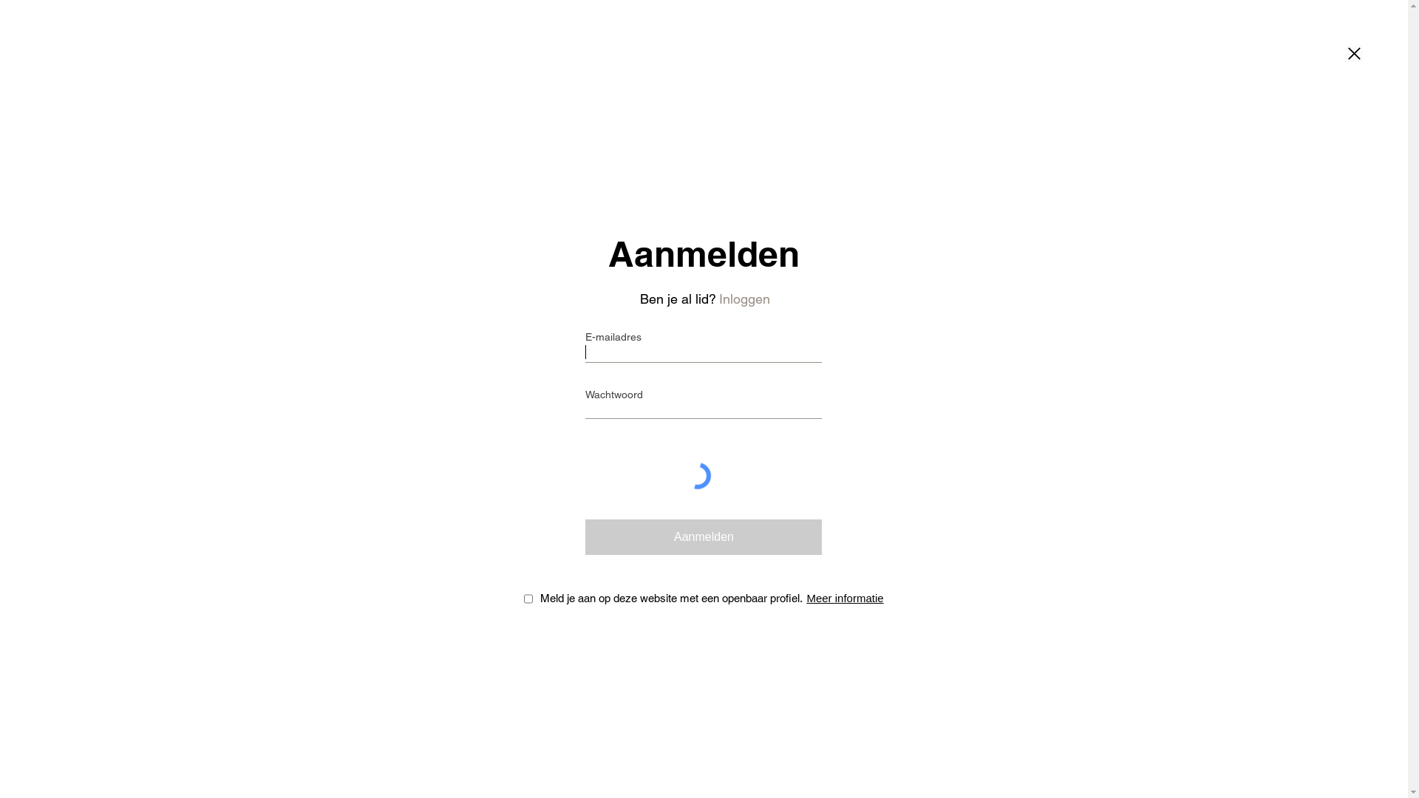 This screenshot has height=798, width=1419. What do you see at coordinates (849, 598) in the screenshot?
I see `Meer informatie` at bounding box center [849, 598].